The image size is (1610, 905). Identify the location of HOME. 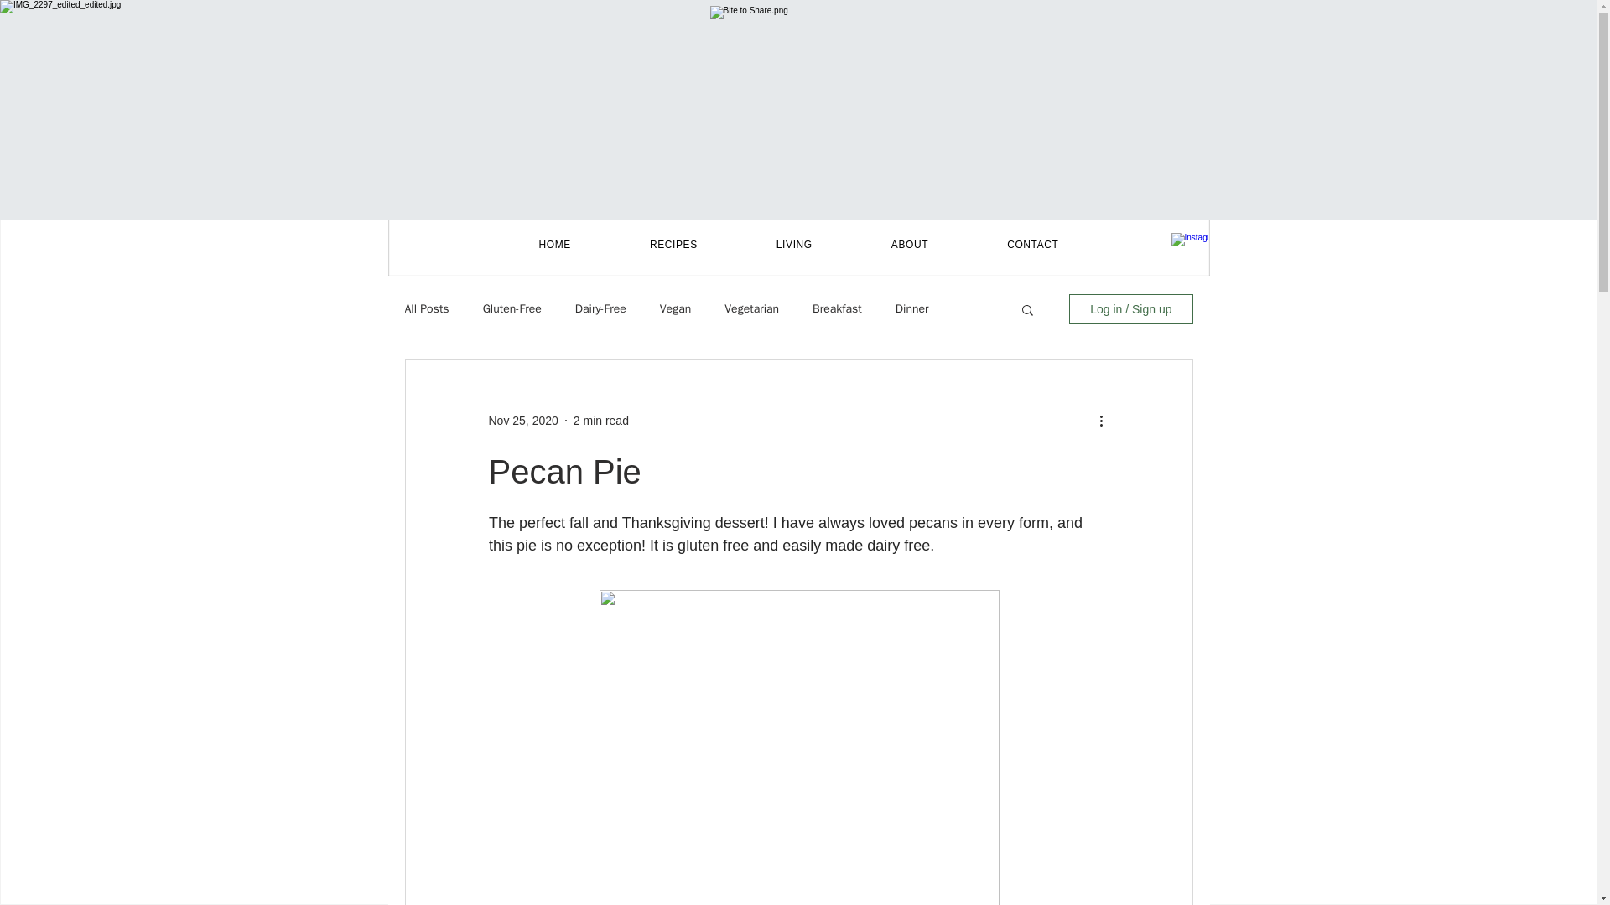
(554, 245).